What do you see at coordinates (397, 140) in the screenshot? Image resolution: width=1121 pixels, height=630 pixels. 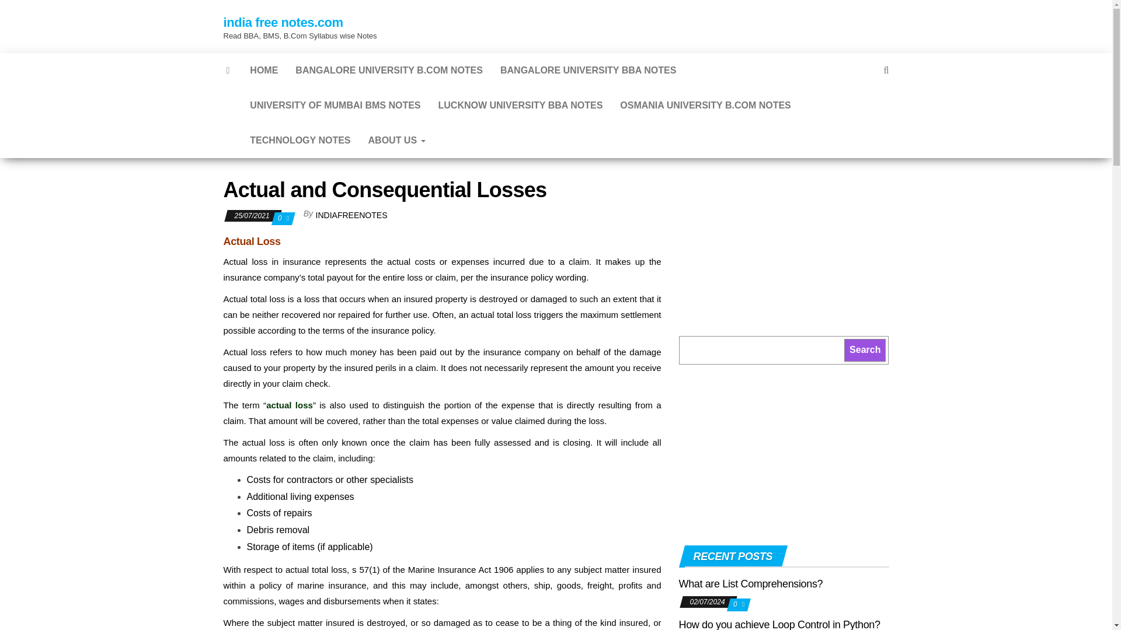 I see `ABOUT US` at bounding box center [397, 140].